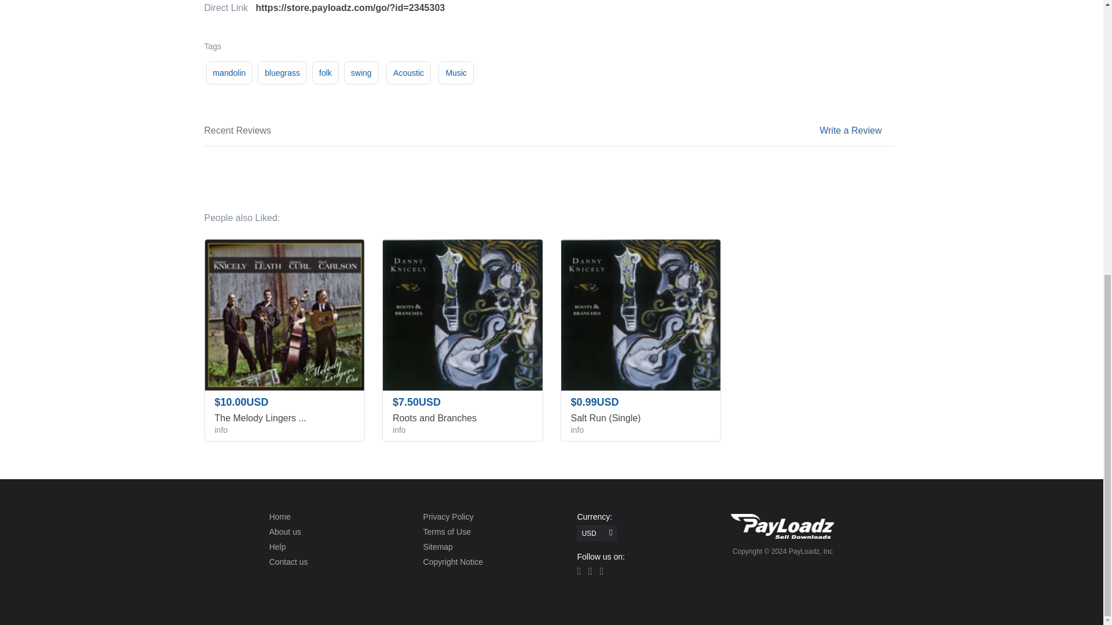 This screenshot has width=1112, height=625. What do you see at coordinates (462, 315) in the screenshot?
I see `roots and branches` at bounding box center [462, 315].